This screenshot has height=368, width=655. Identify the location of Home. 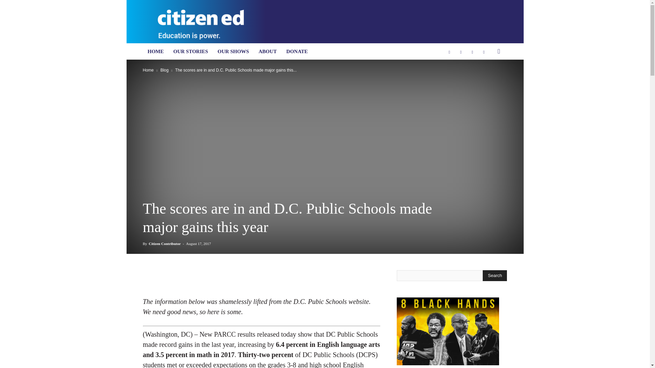
(148, 70).